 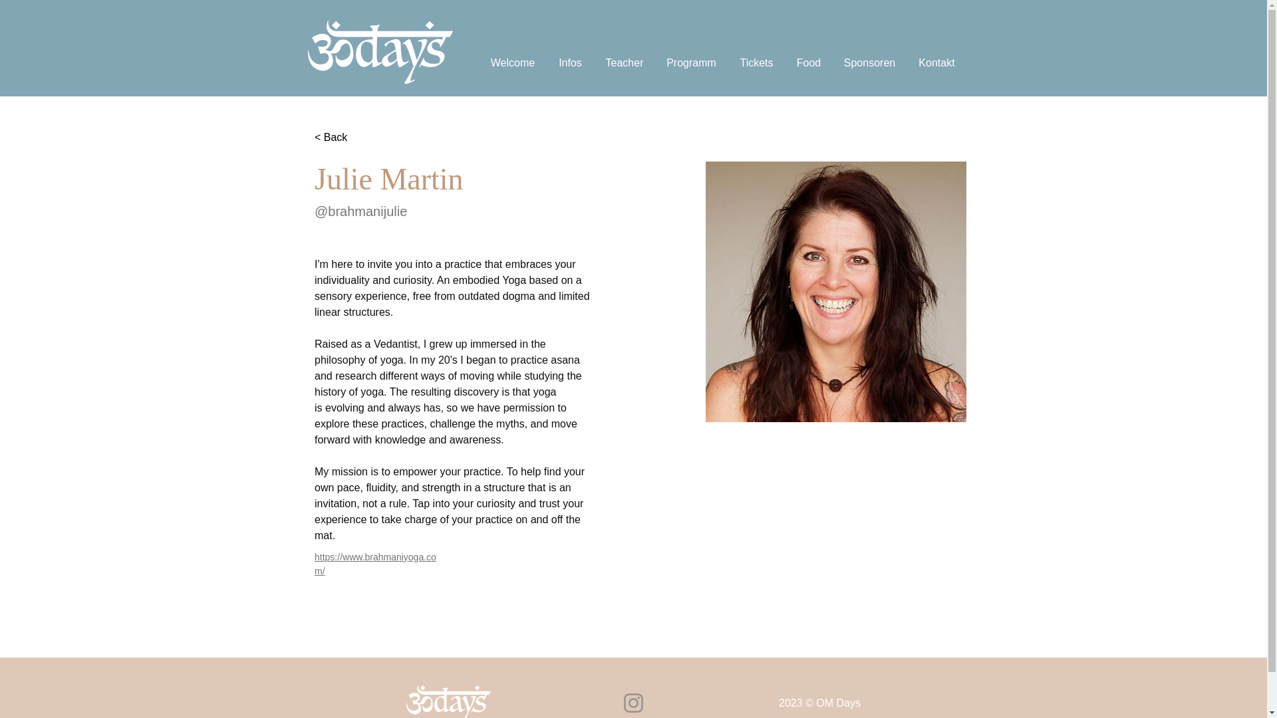 What do you see at coordinates (625, 62) in the screenshot?
I see `Teacher` at bounding box center [625, 62].